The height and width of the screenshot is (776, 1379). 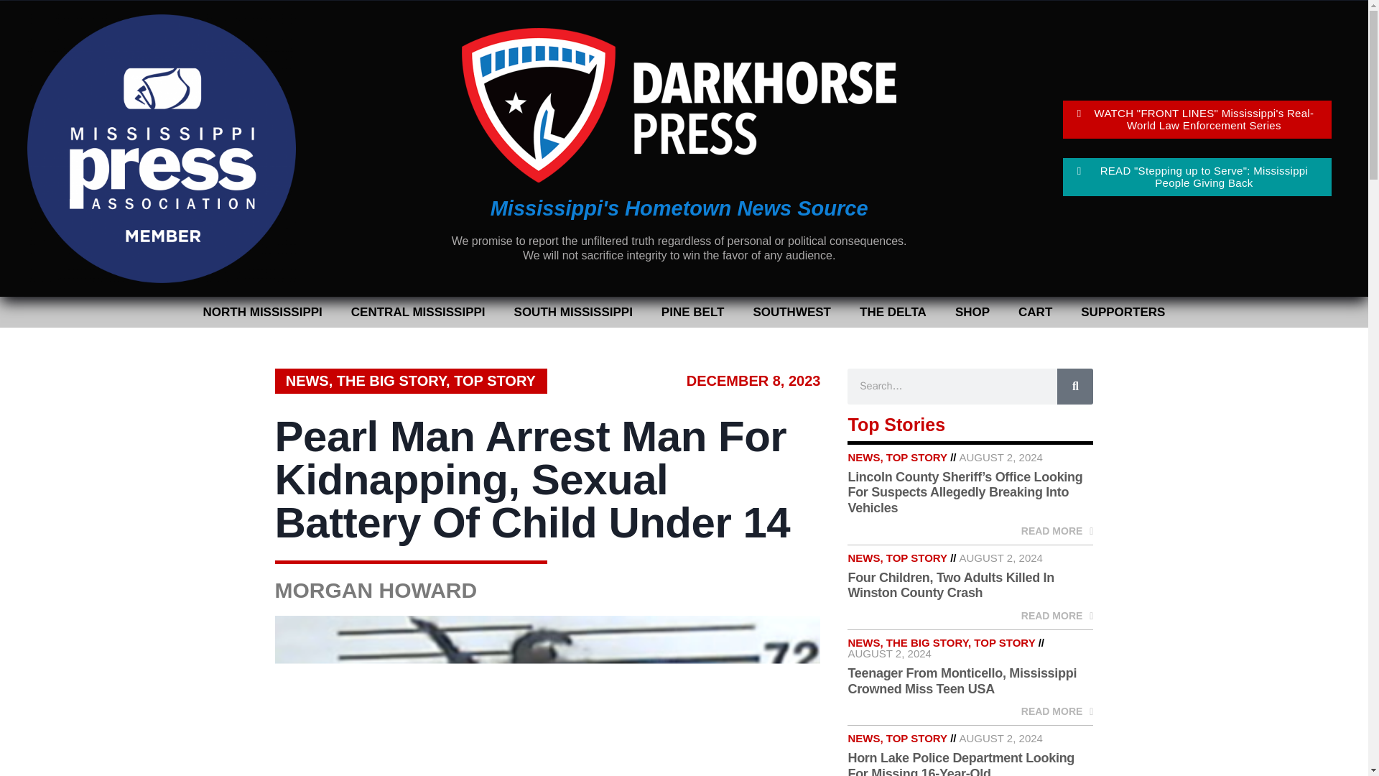 I want to click on PINE BELT, so click(x=692, y=312).